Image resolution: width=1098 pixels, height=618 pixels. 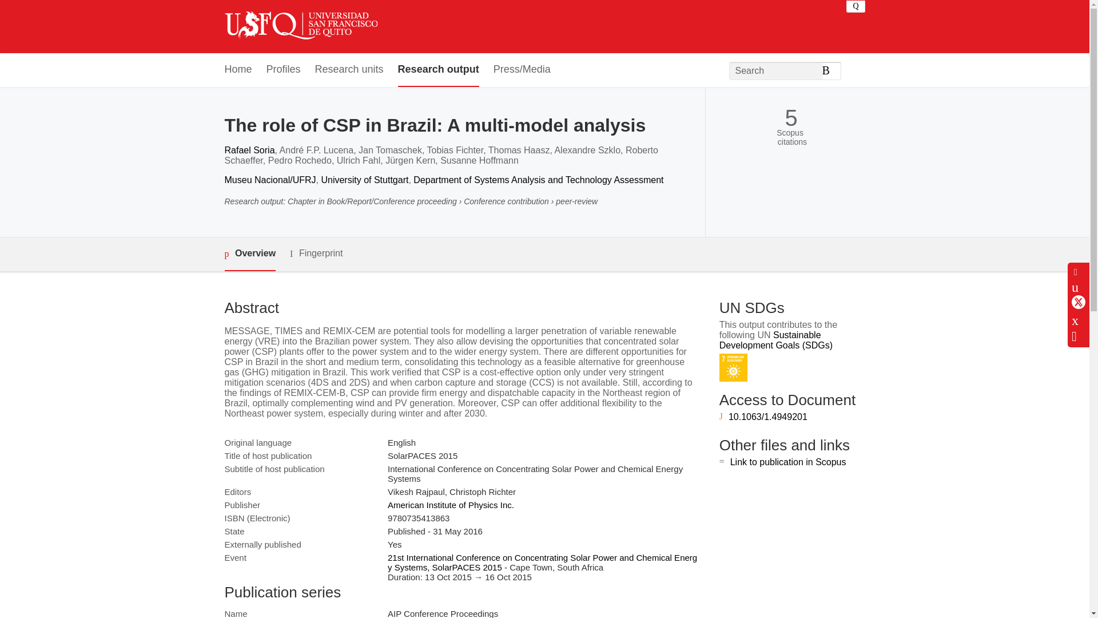 What do you see at coordinates (733, 367) in the screenshot?
I see `SDG 7 - Affordable and Clean Energy` at bounding box center [733, 367].